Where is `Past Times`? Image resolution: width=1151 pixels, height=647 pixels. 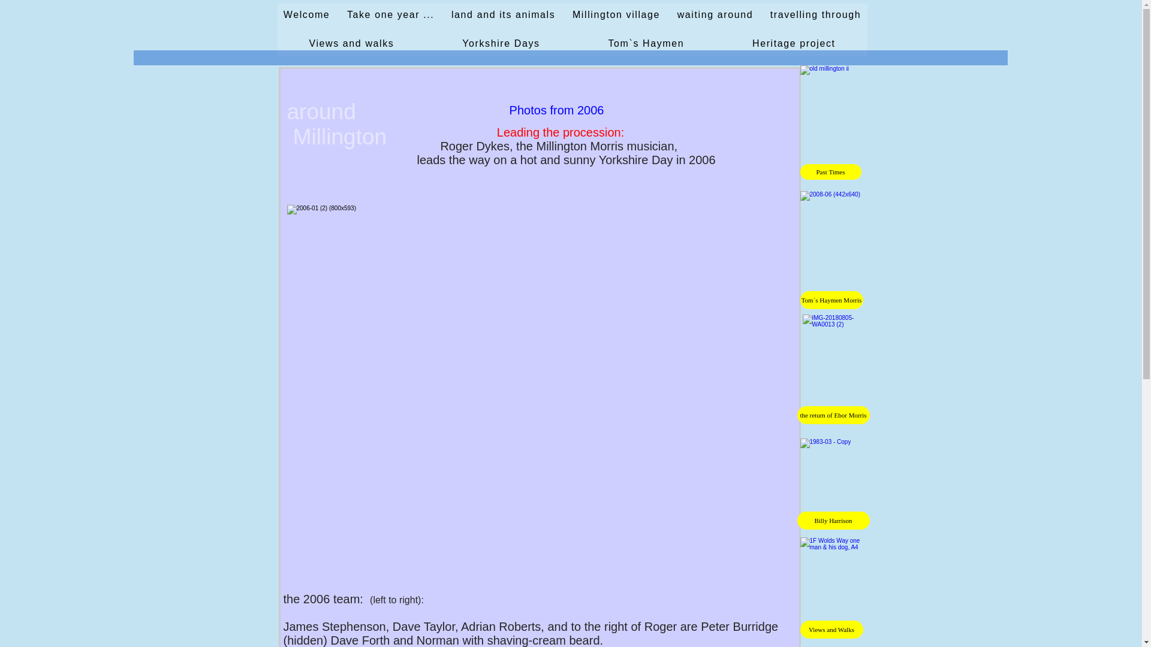
Past Times is located at coordinates (830, 172).